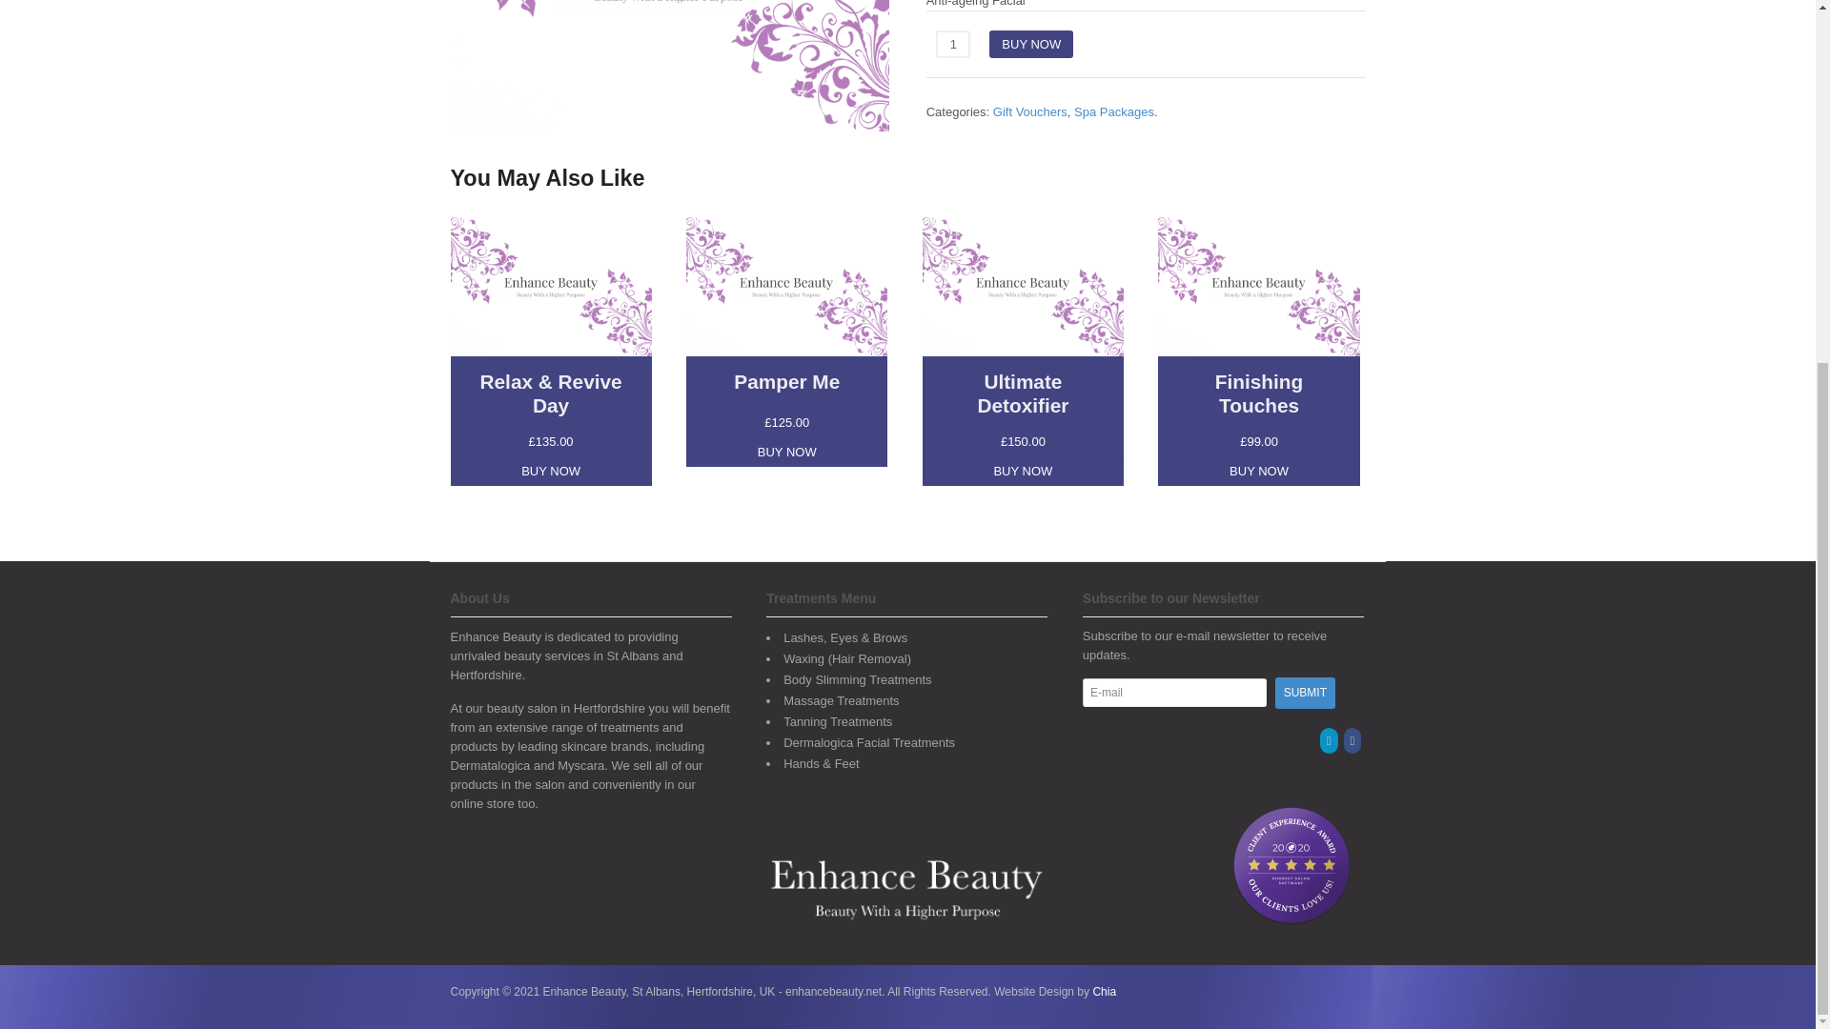  Describe the element at coordinates (952, 44) in the screenshot. I see `1` at that location.